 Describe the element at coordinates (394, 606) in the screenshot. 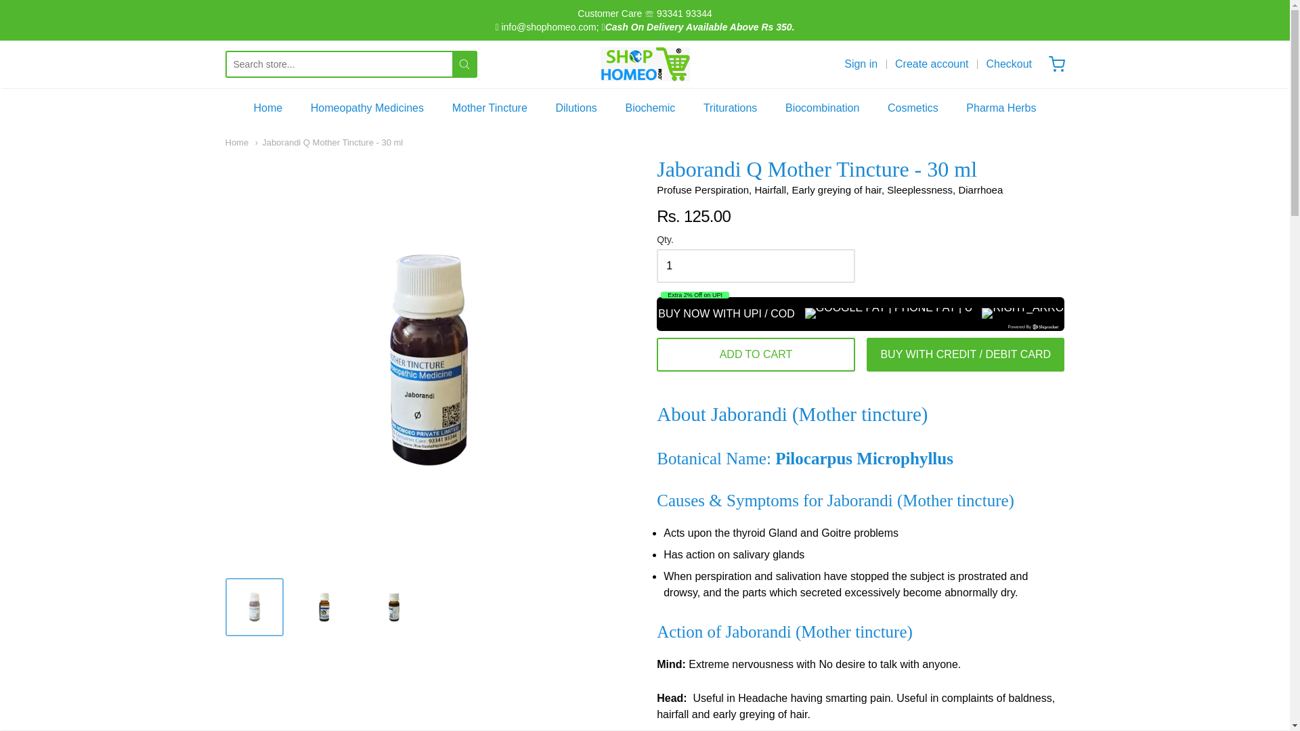

I see `Jaborandi Q Mother Tincture - 30 ml` at that location.